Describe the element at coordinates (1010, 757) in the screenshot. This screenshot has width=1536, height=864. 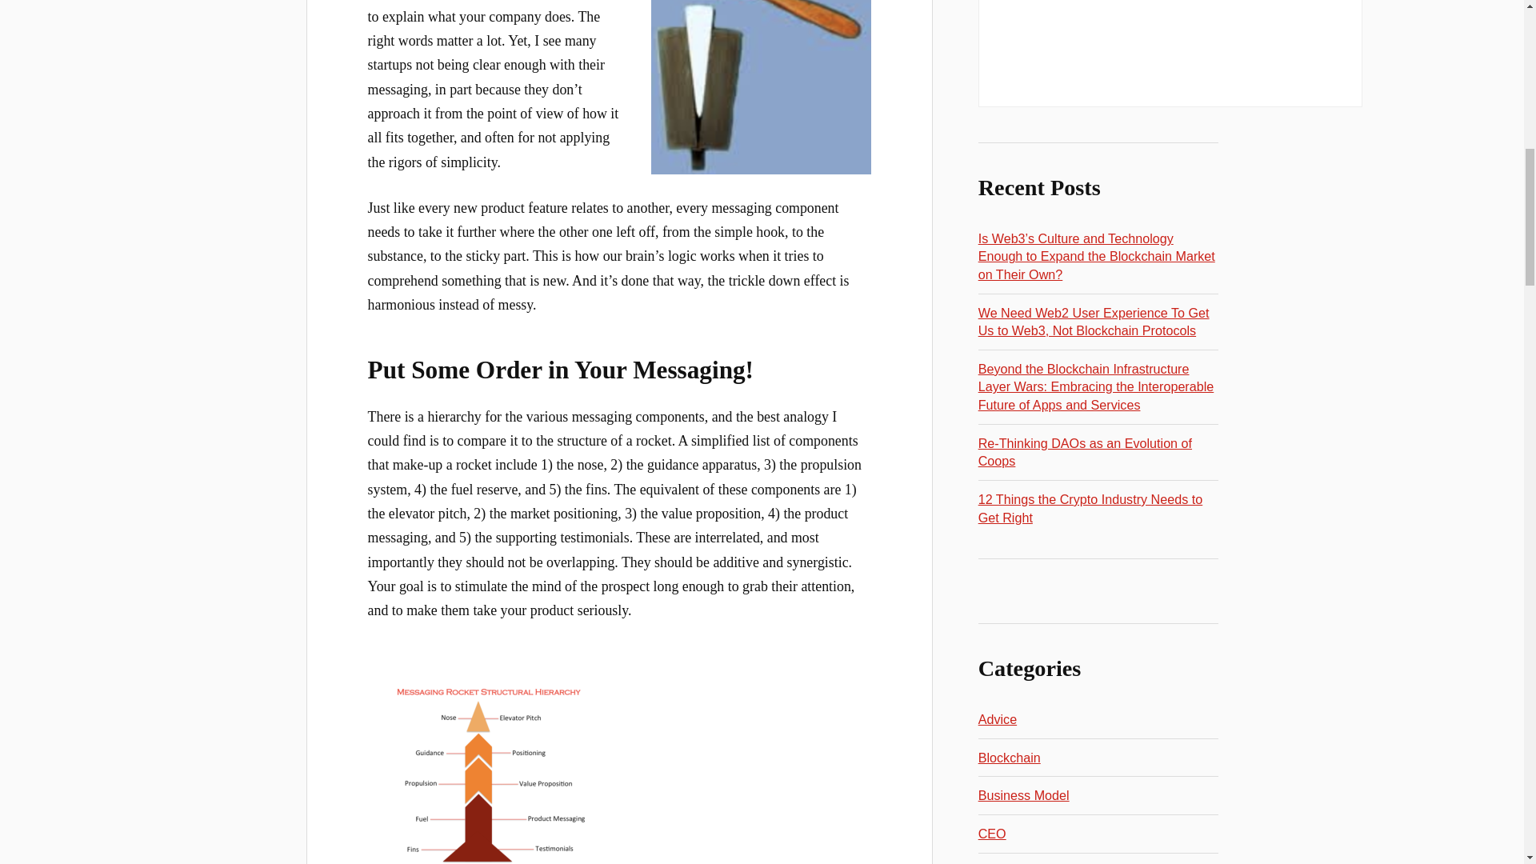
I see `Blockchain` at that location.